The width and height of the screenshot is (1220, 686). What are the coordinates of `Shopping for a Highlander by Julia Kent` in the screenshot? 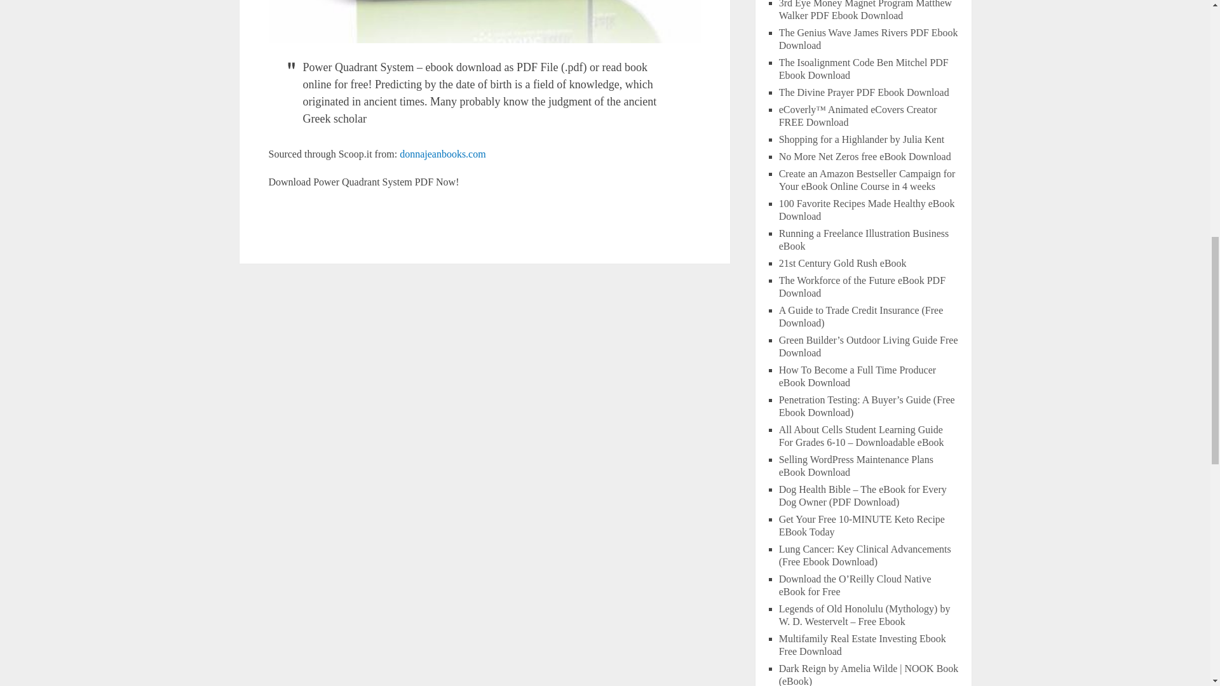 It's located at (862, 138).